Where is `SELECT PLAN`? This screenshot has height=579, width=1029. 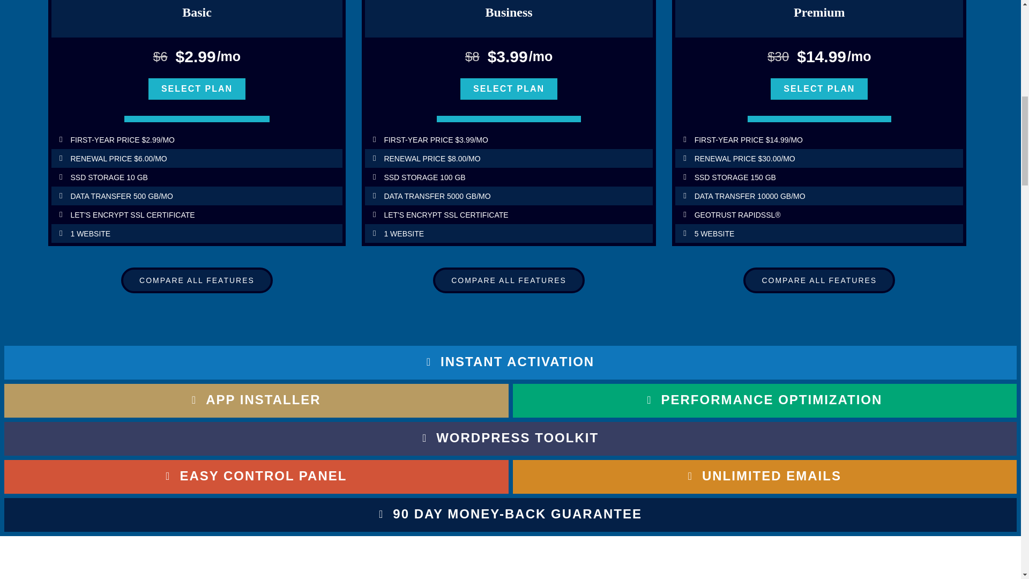
SELECT PLAN is located at coordinates (819, 88).